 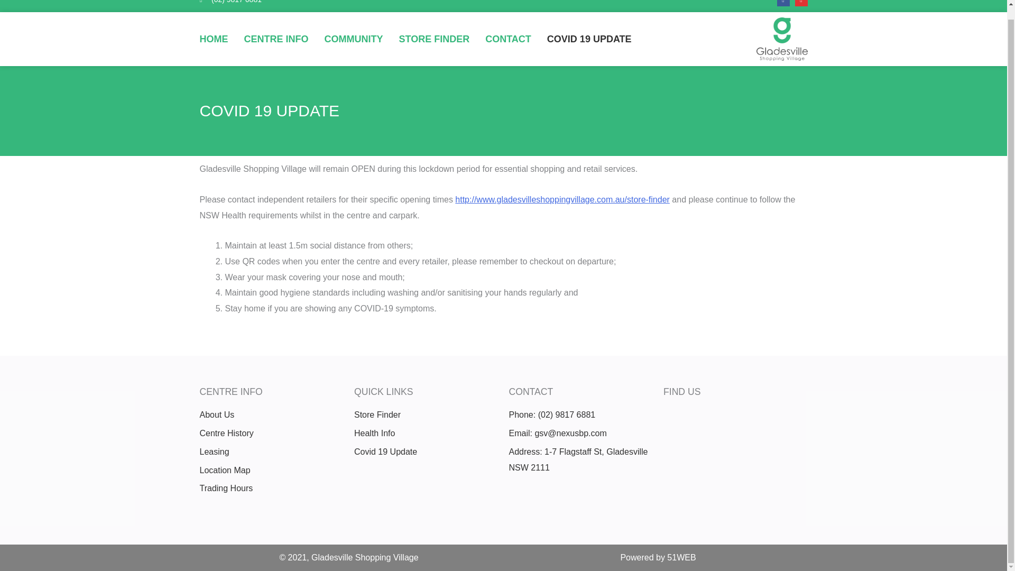 What do you see at coordinates (272, 471) in the screenshot?
I see `Location Map` at bounding box center [272, 471].